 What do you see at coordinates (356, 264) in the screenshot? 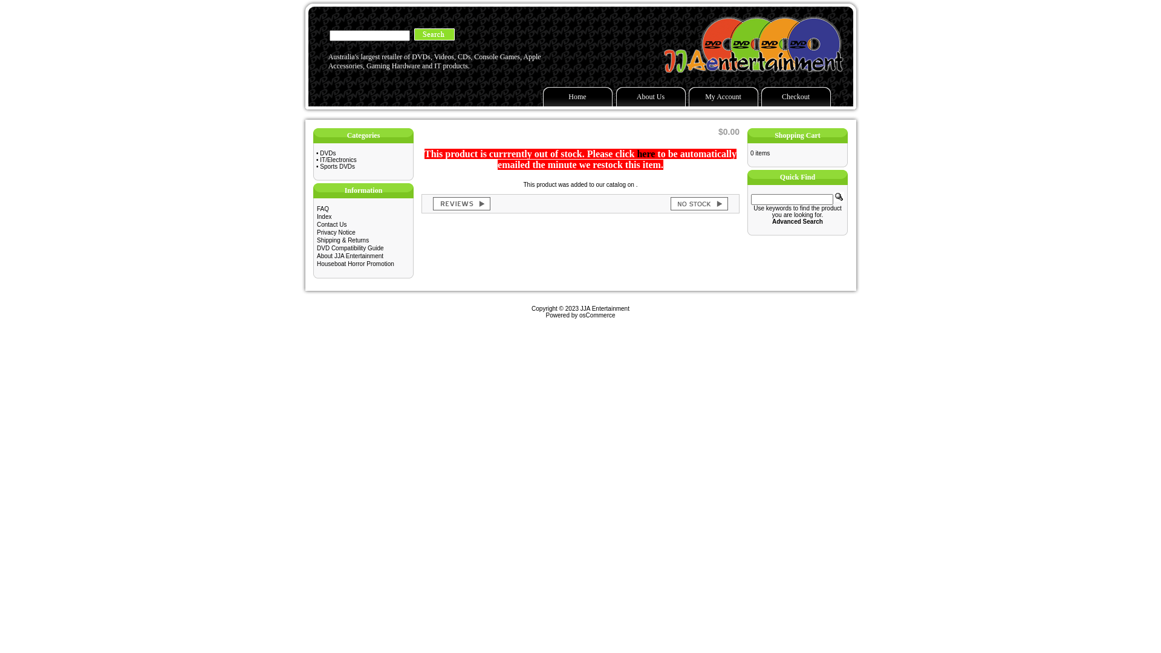
I see `Houseboat Horror Promotion` at bounding box center [356, 264].